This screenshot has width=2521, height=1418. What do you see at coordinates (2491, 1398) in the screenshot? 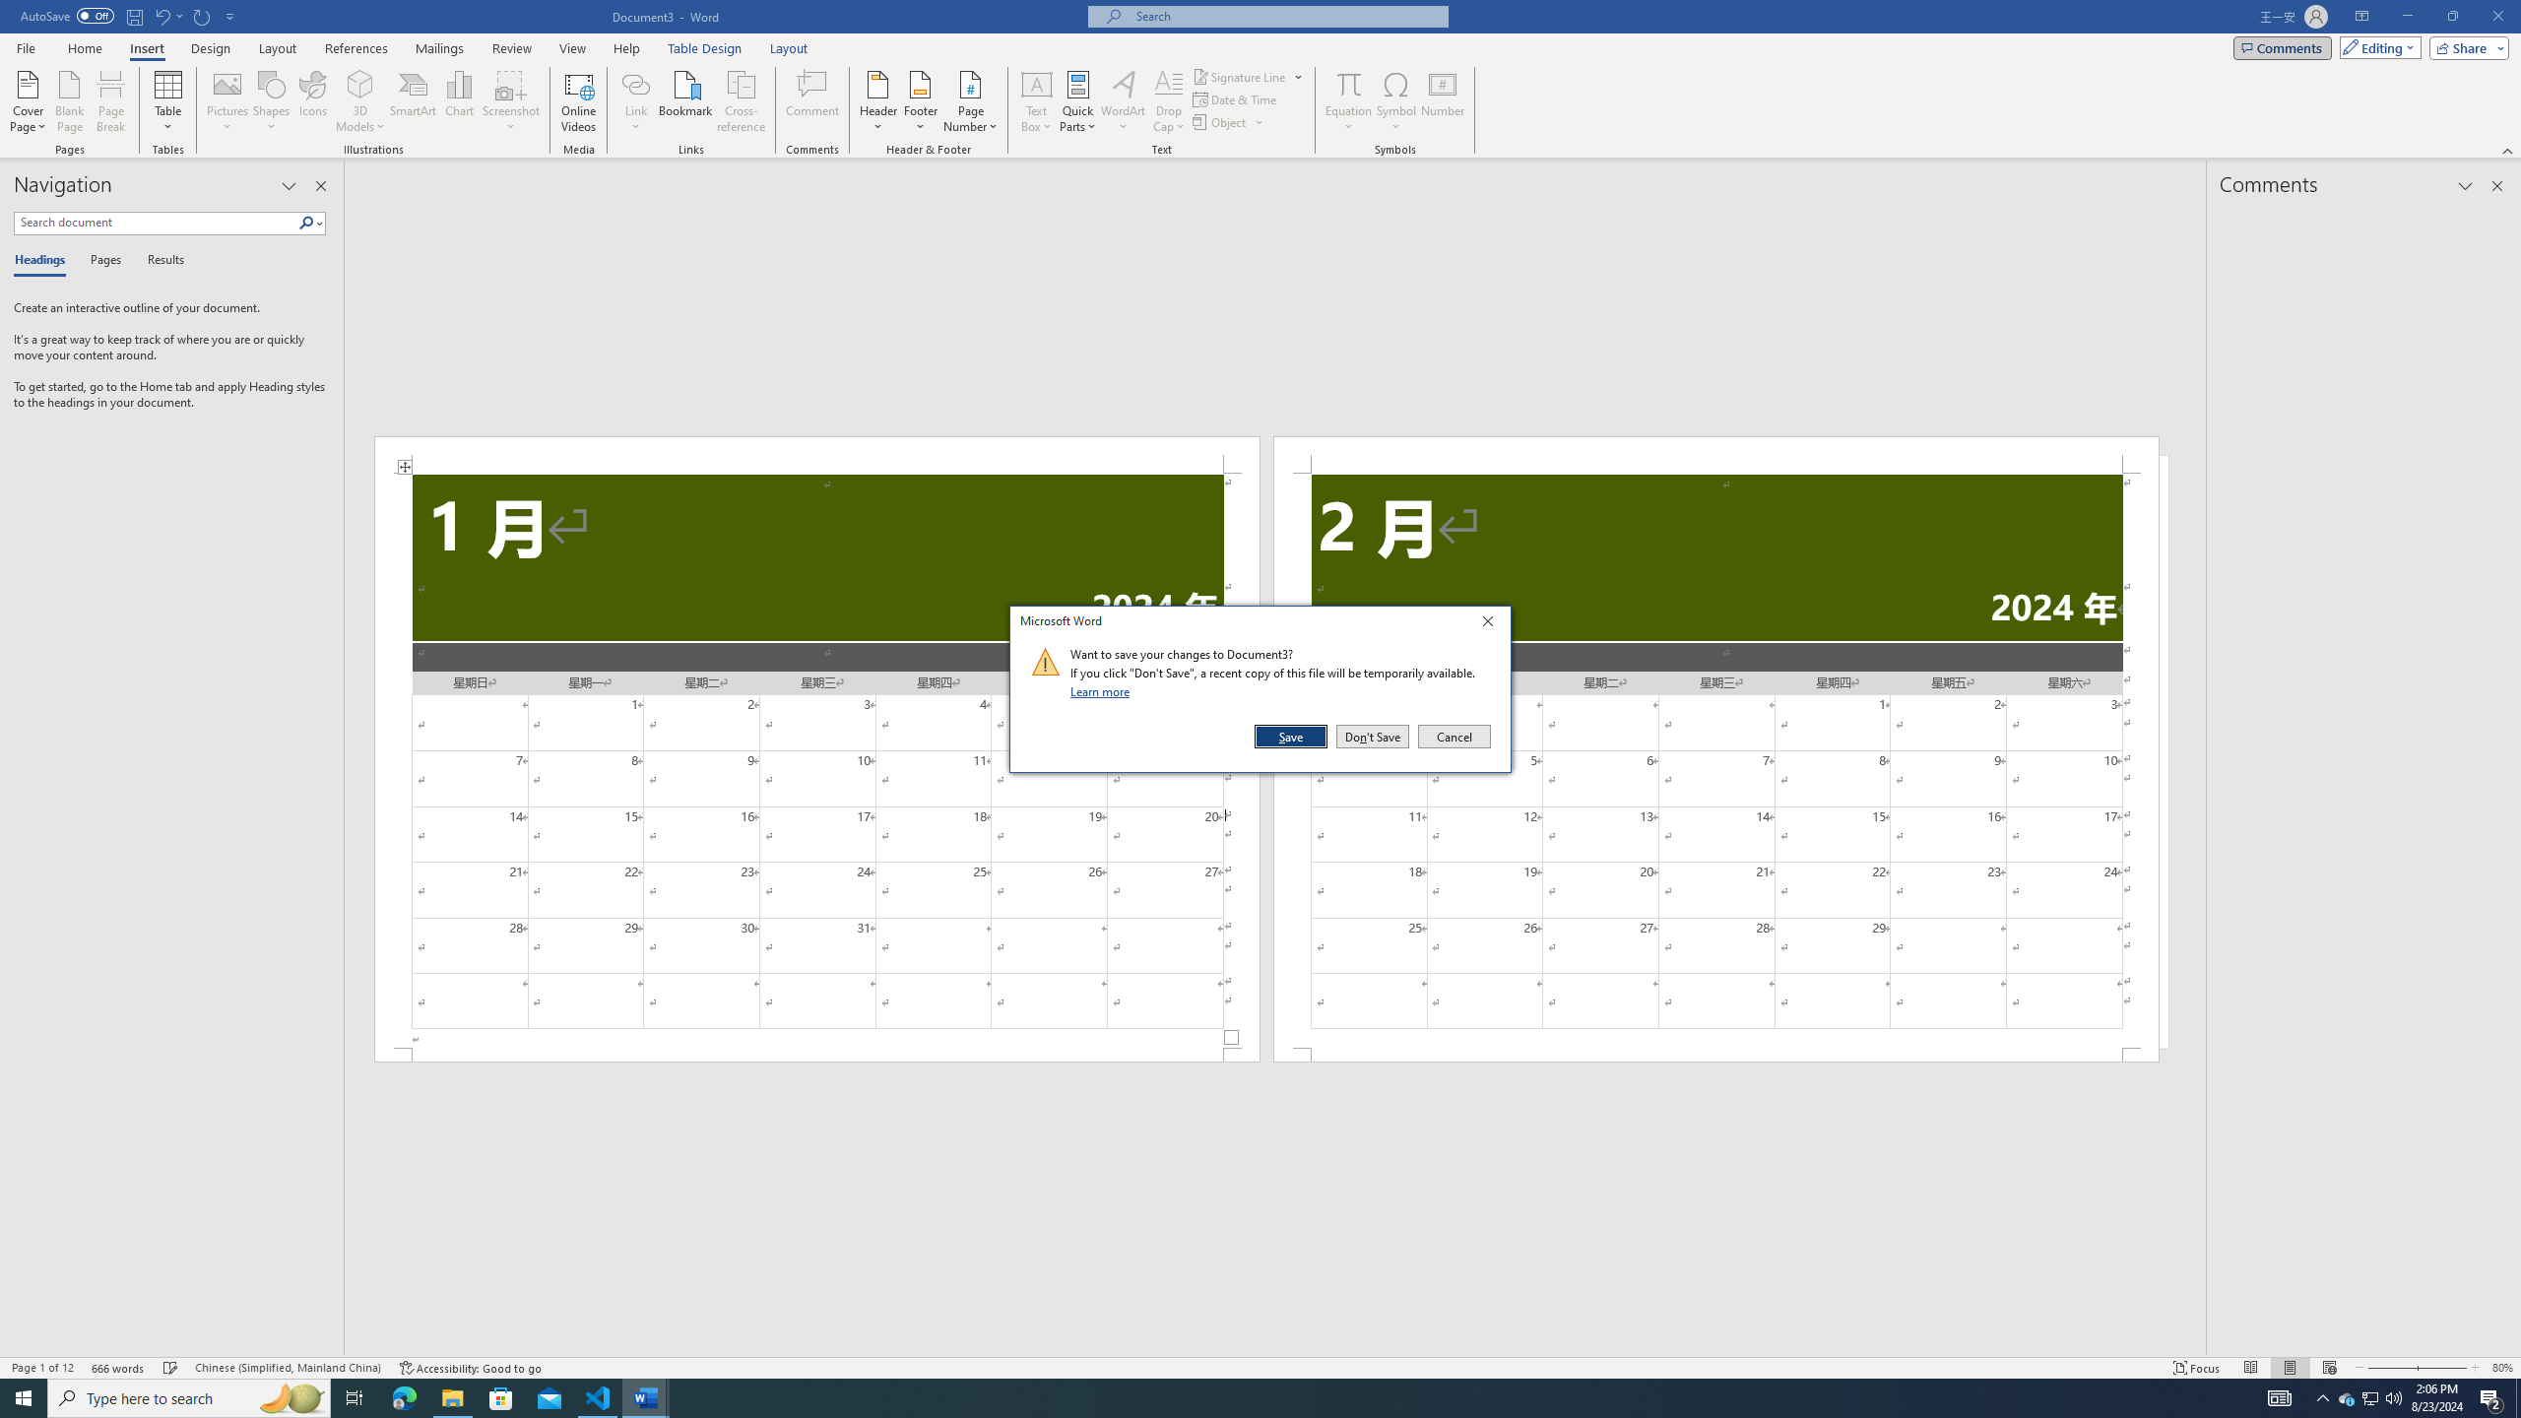
I see `Action Center, 2 new notifications` at bounding box center [2491, 1398].